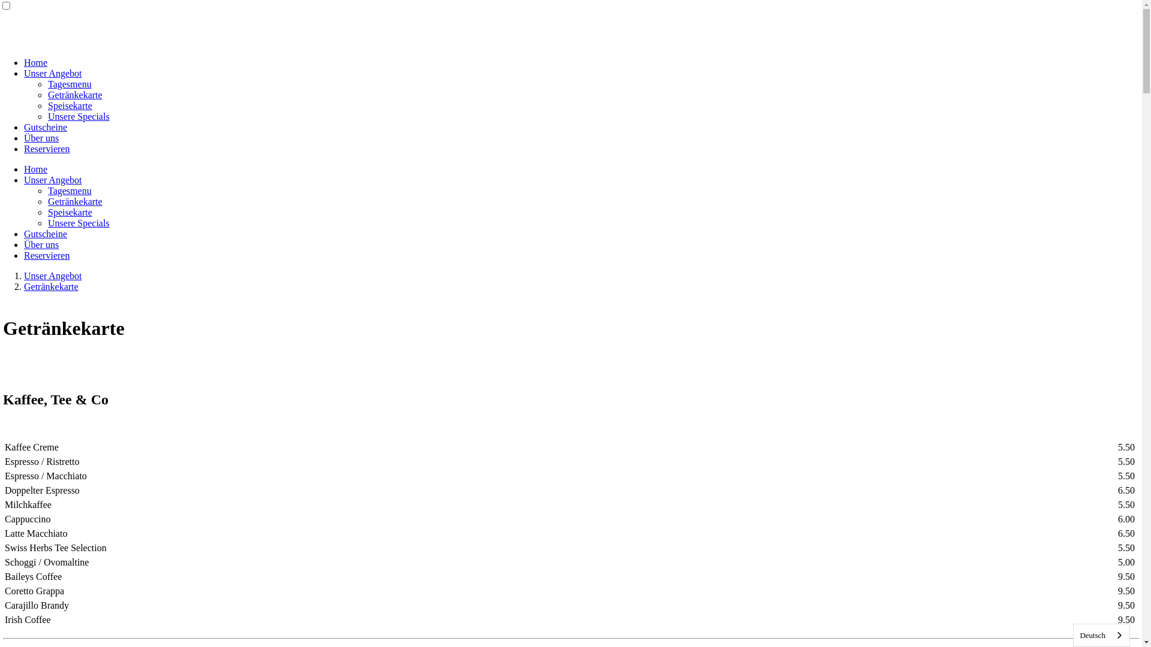 This screenshot has height=647, width=1151. Describe the element at coordinates (47, 255) in the screenshot. I see `Reservieren` at that location.